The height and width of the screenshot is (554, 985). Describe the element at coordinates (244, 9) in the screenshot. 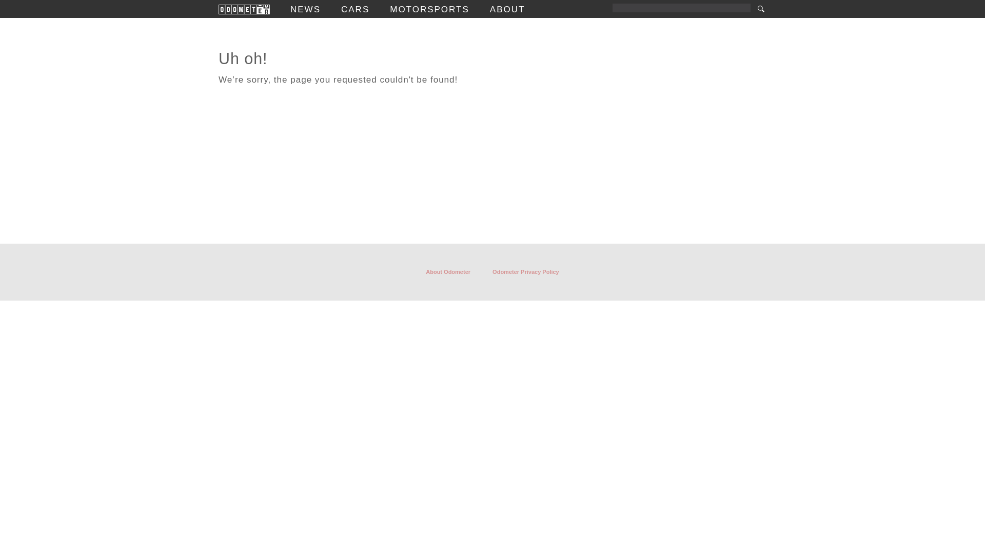

I see `Odometer` at that location.